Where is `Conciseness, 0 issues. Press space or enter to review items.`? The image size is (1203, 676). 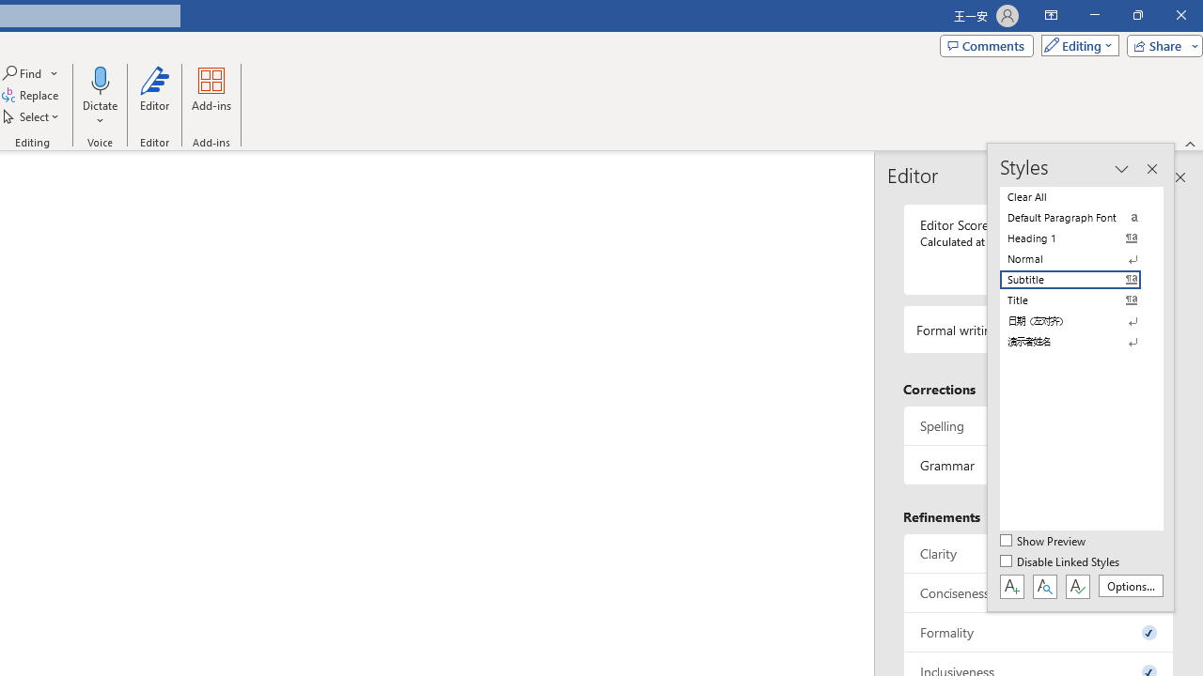 Conciseness, 0 issues. Press space or enter to review items. is located at coordinates (1039, 593).